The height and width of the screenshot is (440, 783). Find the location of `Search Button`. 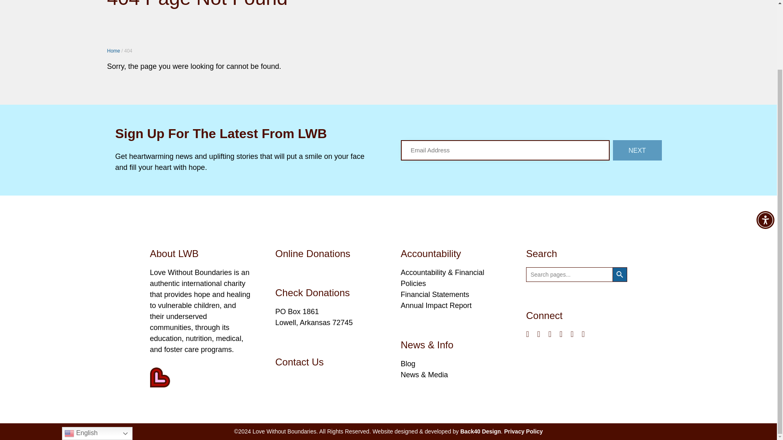

Search Button is located at coordinates (619, 275).